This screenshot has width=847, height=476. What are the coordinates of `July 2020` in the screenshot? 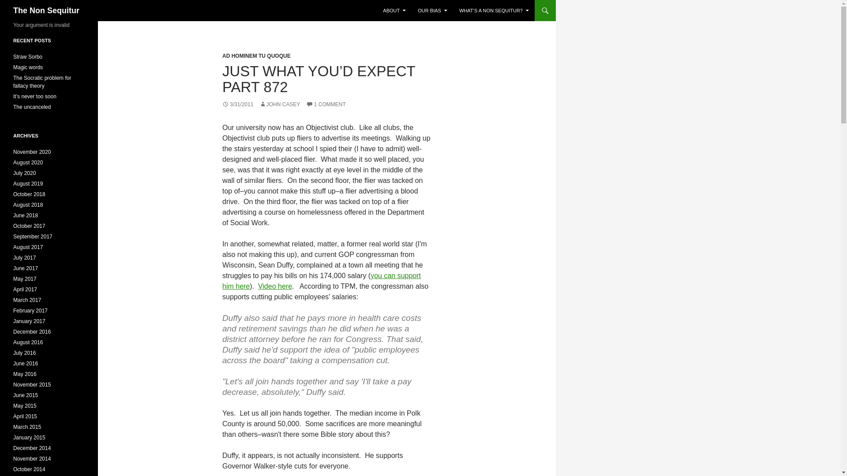 It's located at (24, 173).